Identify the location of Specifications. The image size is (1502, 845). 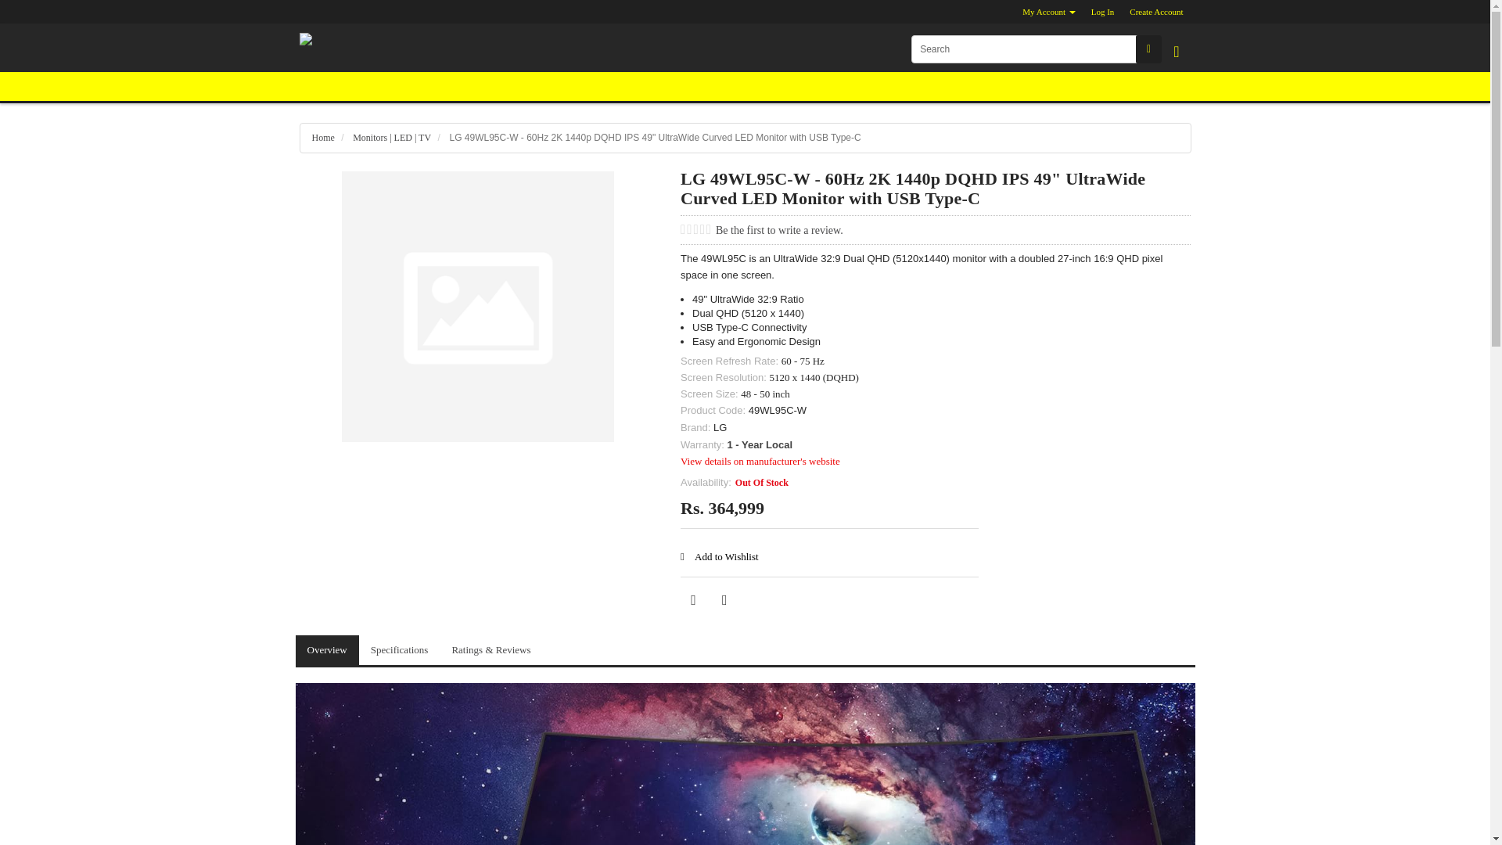
(399, 651).